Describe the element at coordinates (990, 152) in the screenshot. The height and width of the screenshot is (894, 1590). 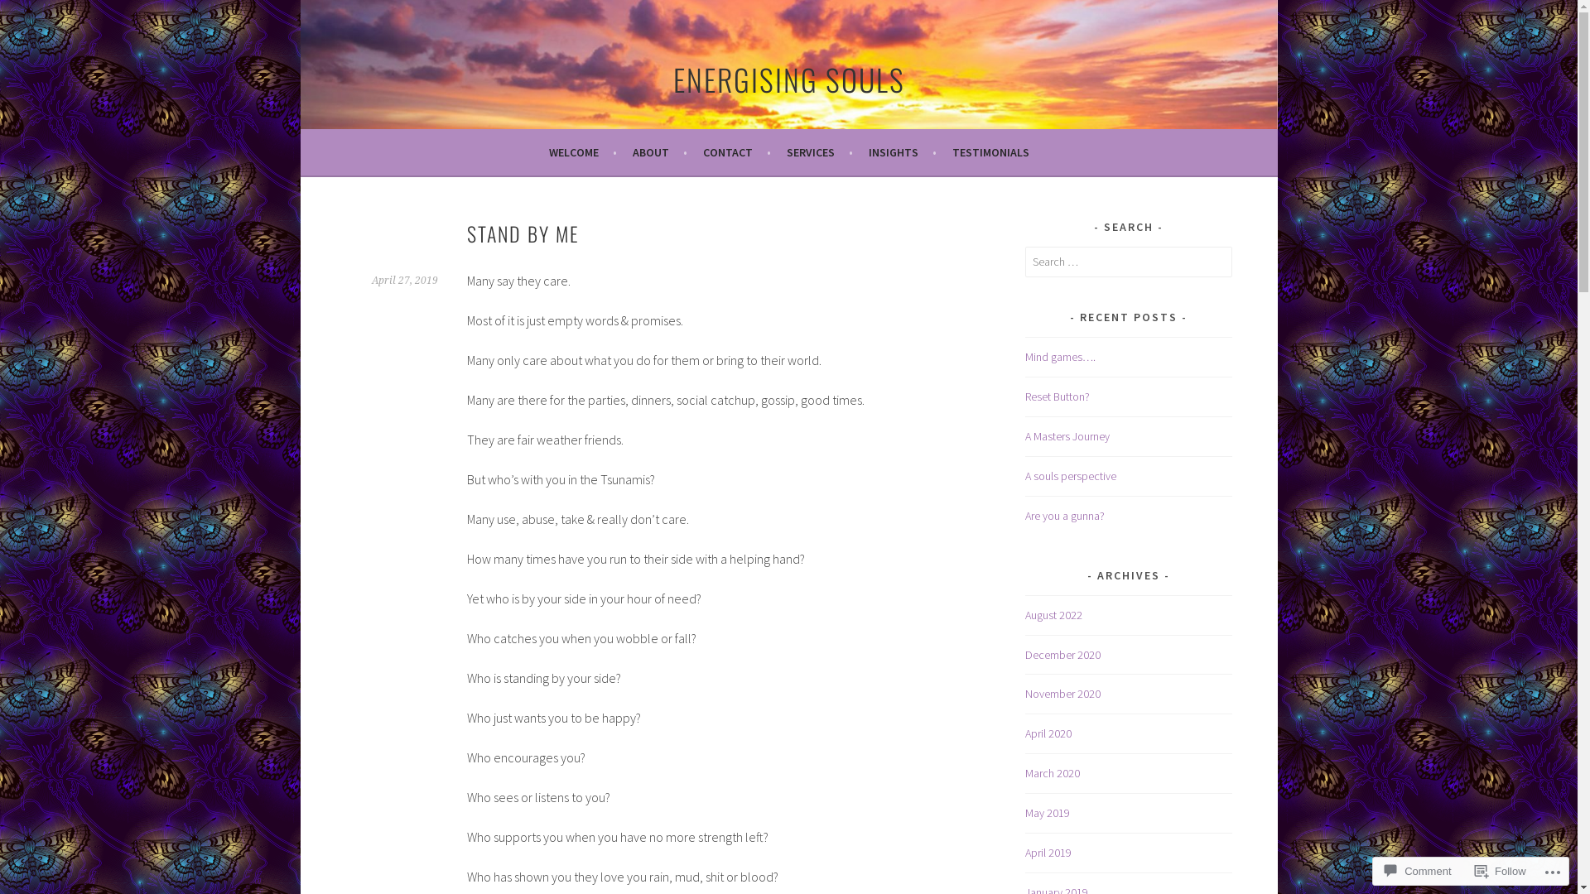
I see `TESTIMONIALS` at that location.